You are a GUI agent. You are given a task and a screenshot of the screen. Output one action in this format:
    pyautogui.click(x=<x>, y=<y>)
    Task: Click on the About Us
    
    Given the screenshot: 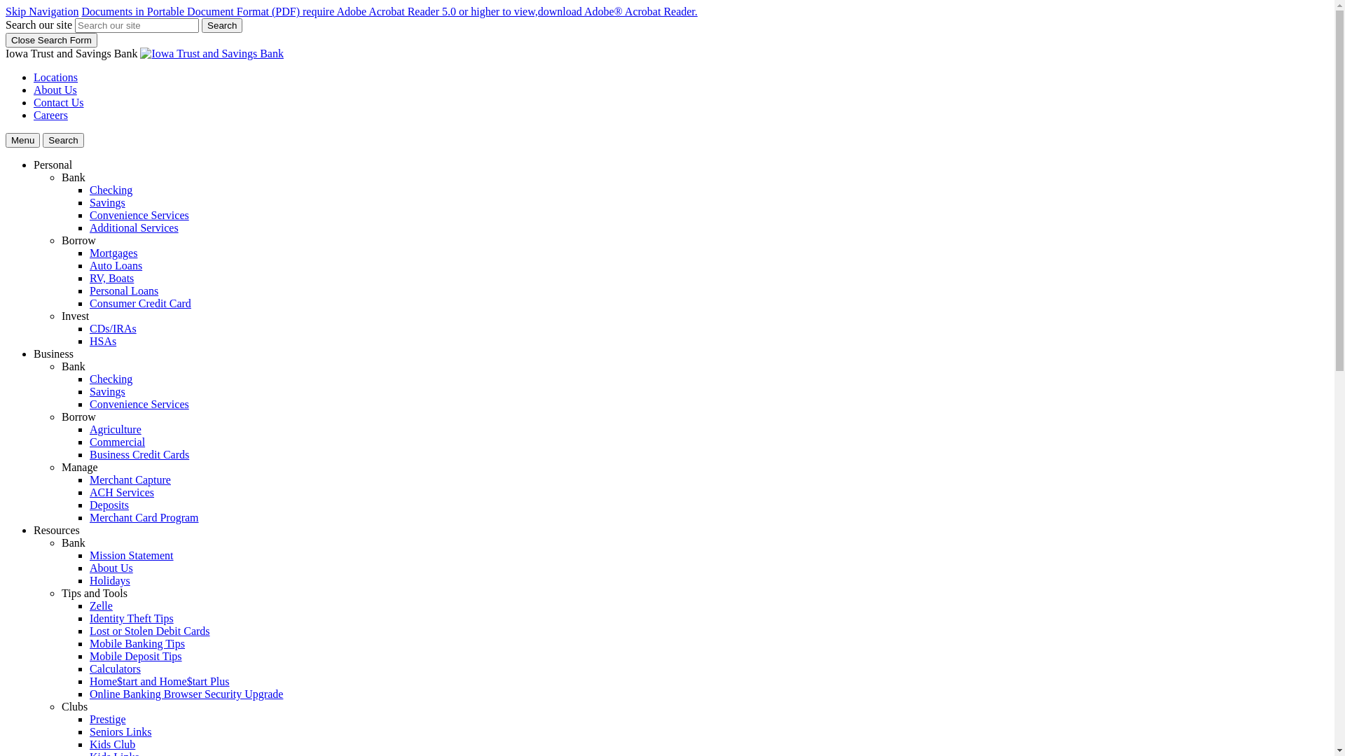 What is the action you would take?
    pyautogui.click(x=55, y=90)
    